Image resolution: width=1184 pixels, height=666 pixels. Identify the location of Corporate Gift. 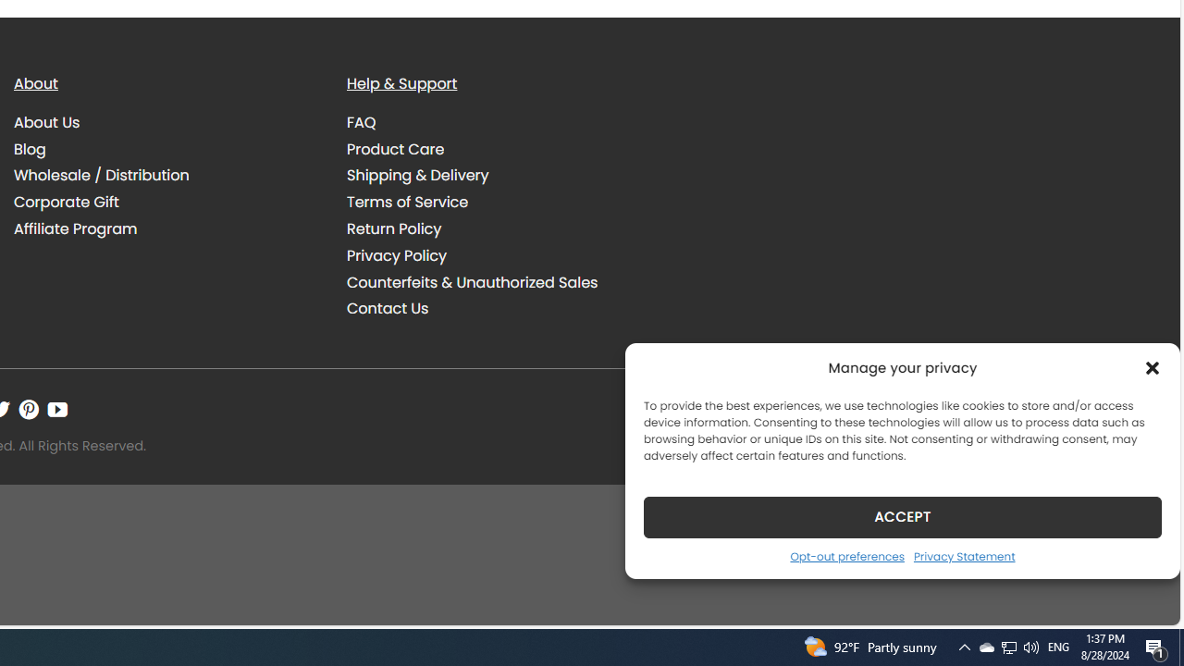
(67, 203).